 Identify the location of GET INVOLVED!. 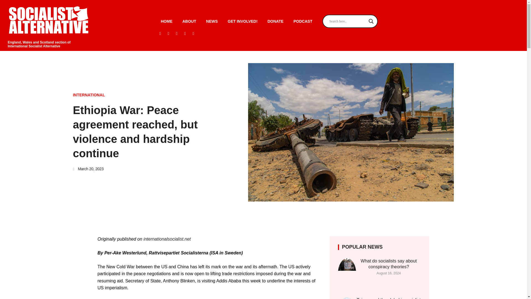
(242, 21).